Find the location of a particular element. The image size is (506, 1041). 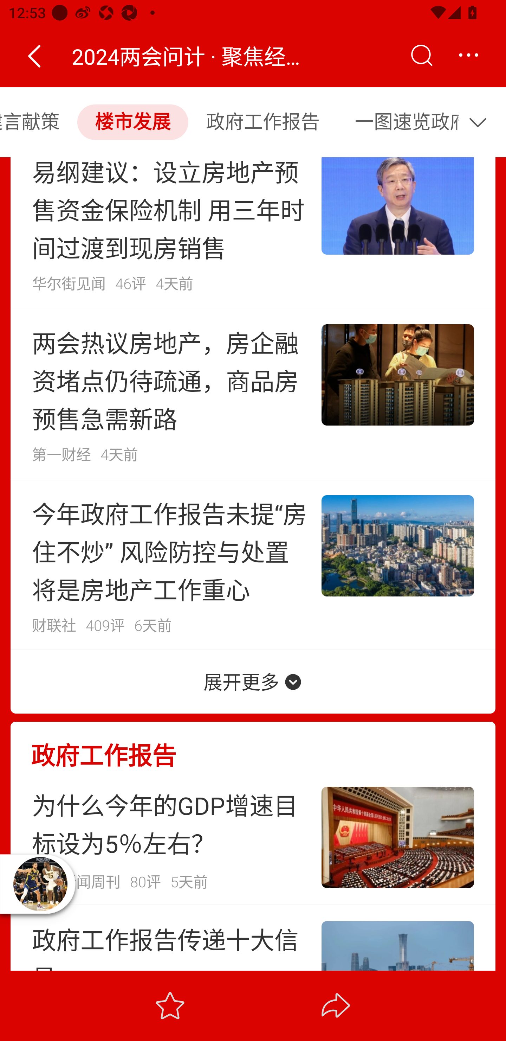

一图速览政府工作报告 is located at coordinates (399, 122).